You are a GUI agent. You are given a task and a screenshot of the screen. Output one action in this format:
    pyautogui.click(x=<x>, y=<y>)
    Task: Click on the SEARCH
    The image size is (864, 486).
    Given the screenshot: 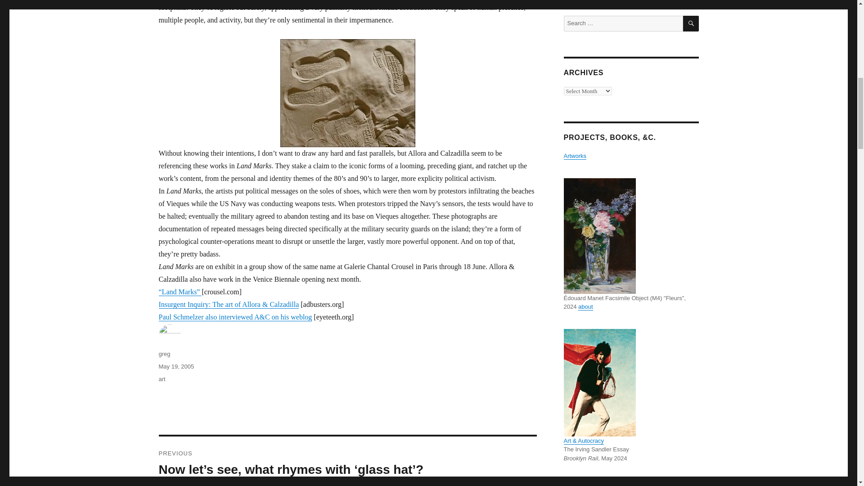 What is the action you would take?
    pyautogui.click(x=691, y=23)
    